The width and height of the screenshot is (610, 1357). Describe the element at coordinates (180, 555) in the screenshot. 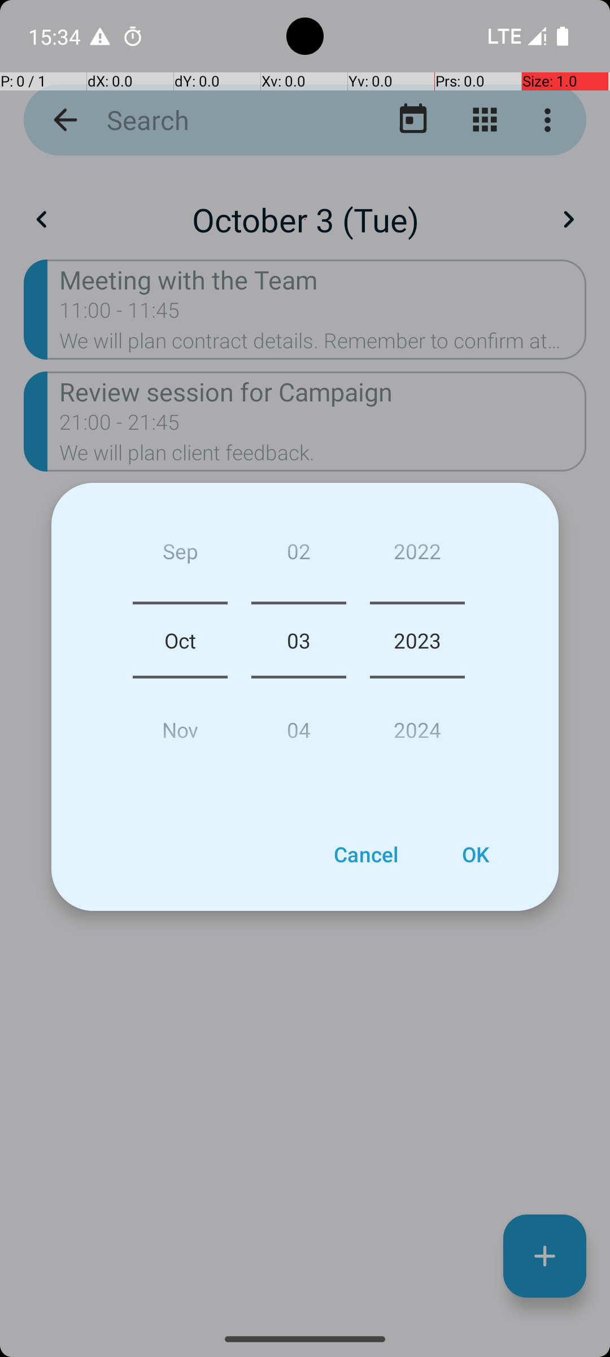

I see `Sep` at that location.